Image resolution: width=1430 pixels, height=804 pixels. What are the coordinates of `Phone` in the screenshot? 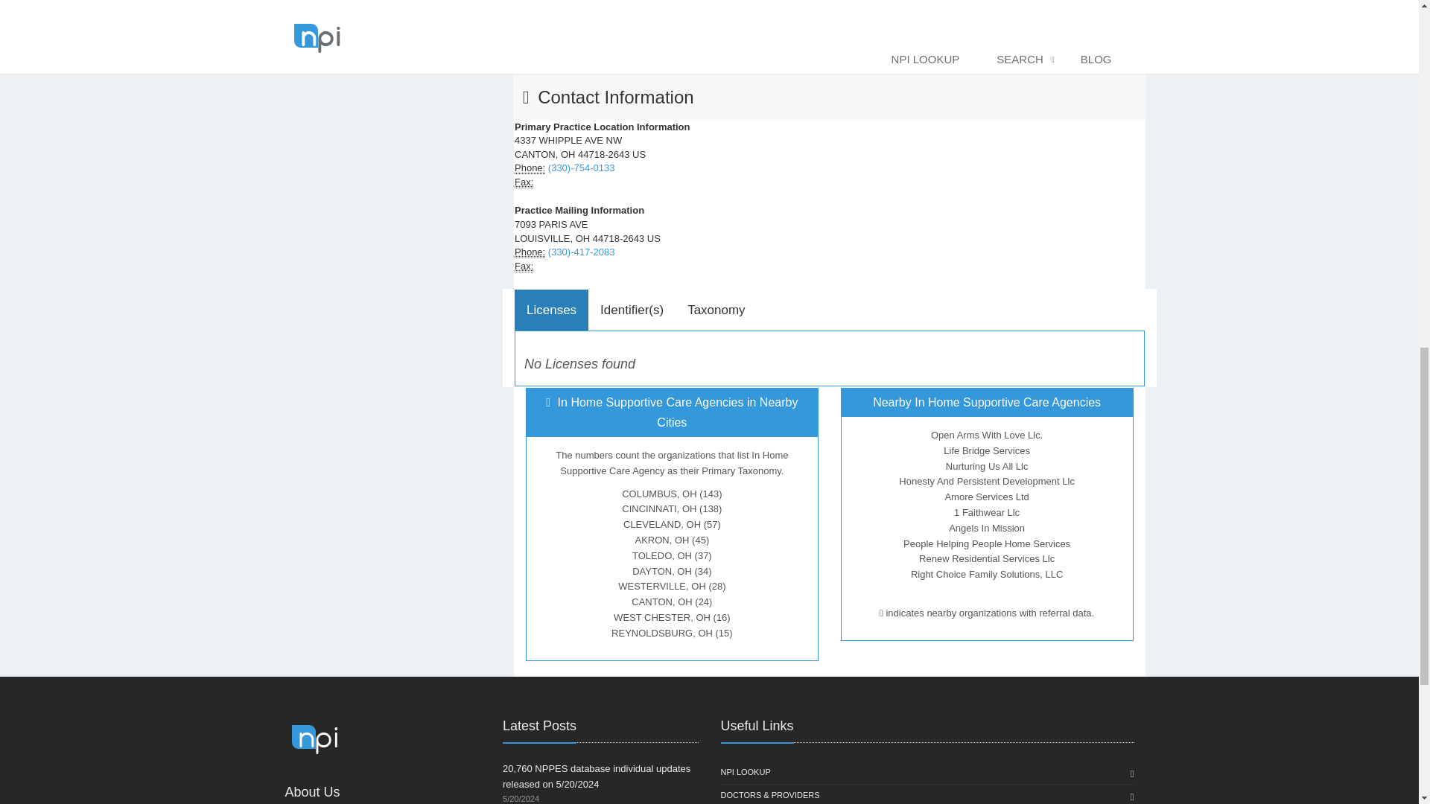 It's located at (530, 252).